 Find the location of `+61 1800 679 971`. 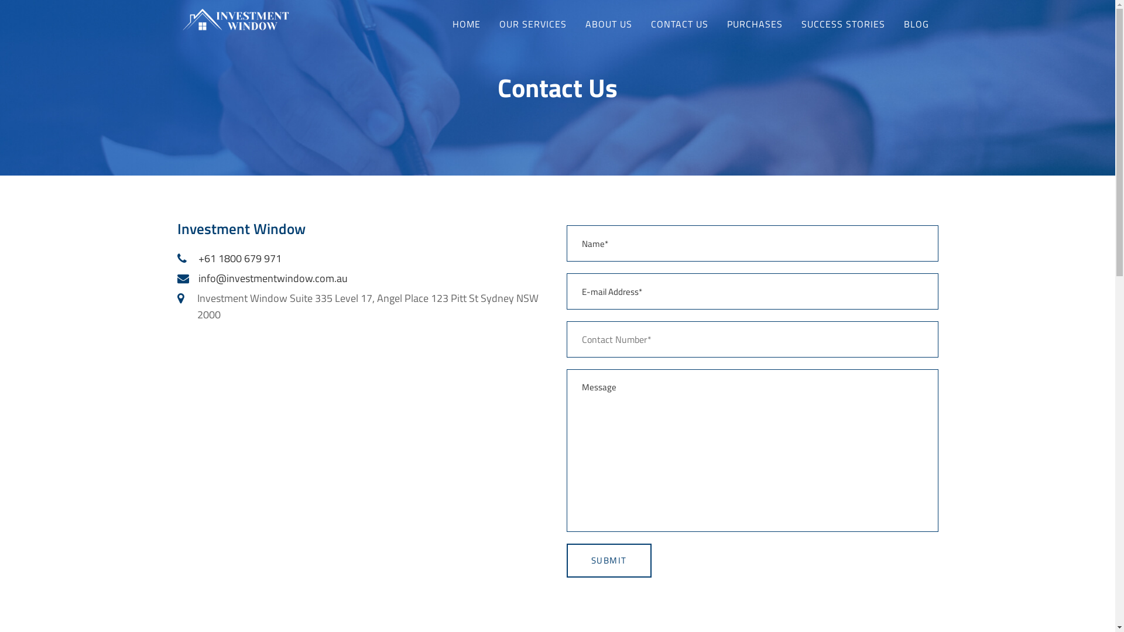

+61 1800 679 971 is located at coordinates (239, 259).